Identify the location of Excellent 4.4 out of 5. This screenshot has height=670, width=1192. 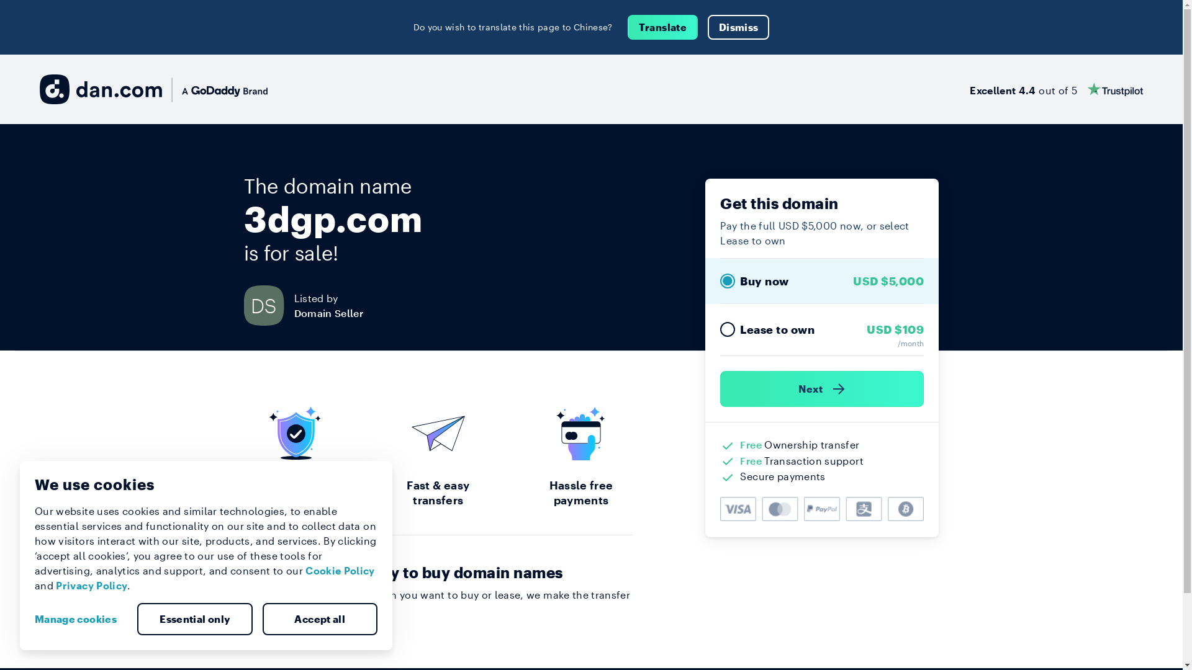
(1057, 89).